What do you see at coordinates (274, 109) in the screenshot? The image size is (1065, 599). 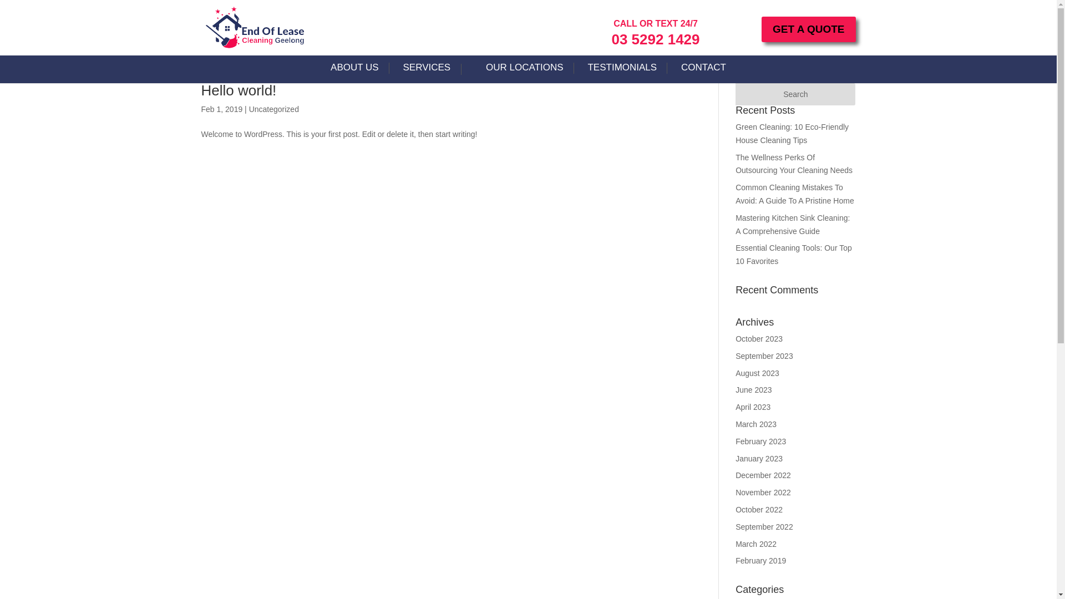 I see `Uncategorized` at bounding box center [274, 109].